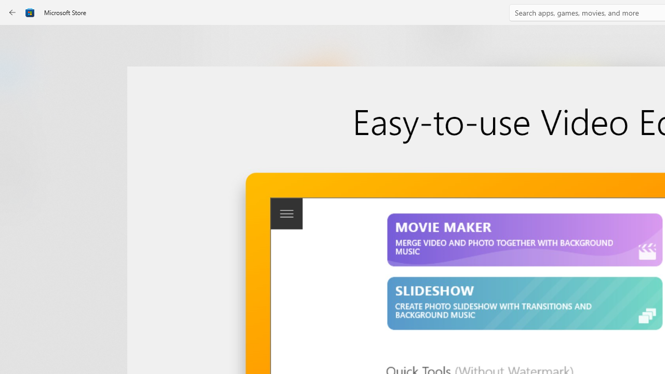 Image resolution: width=665 pixels, height=374 pixels. I want to click on Back, so click(12, 12).